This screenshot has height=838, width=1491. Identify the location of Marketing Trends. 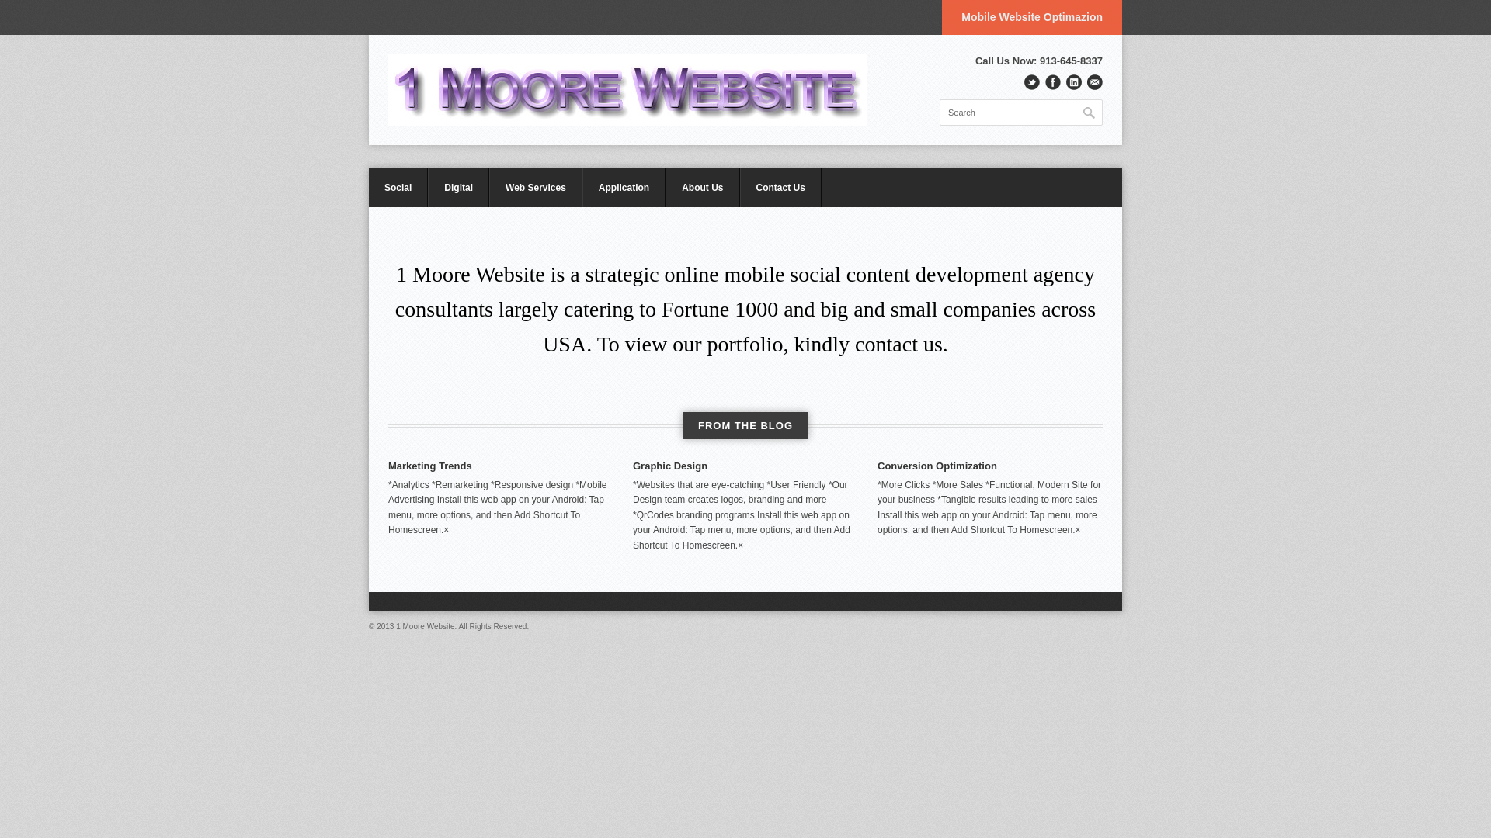
(430, 466).